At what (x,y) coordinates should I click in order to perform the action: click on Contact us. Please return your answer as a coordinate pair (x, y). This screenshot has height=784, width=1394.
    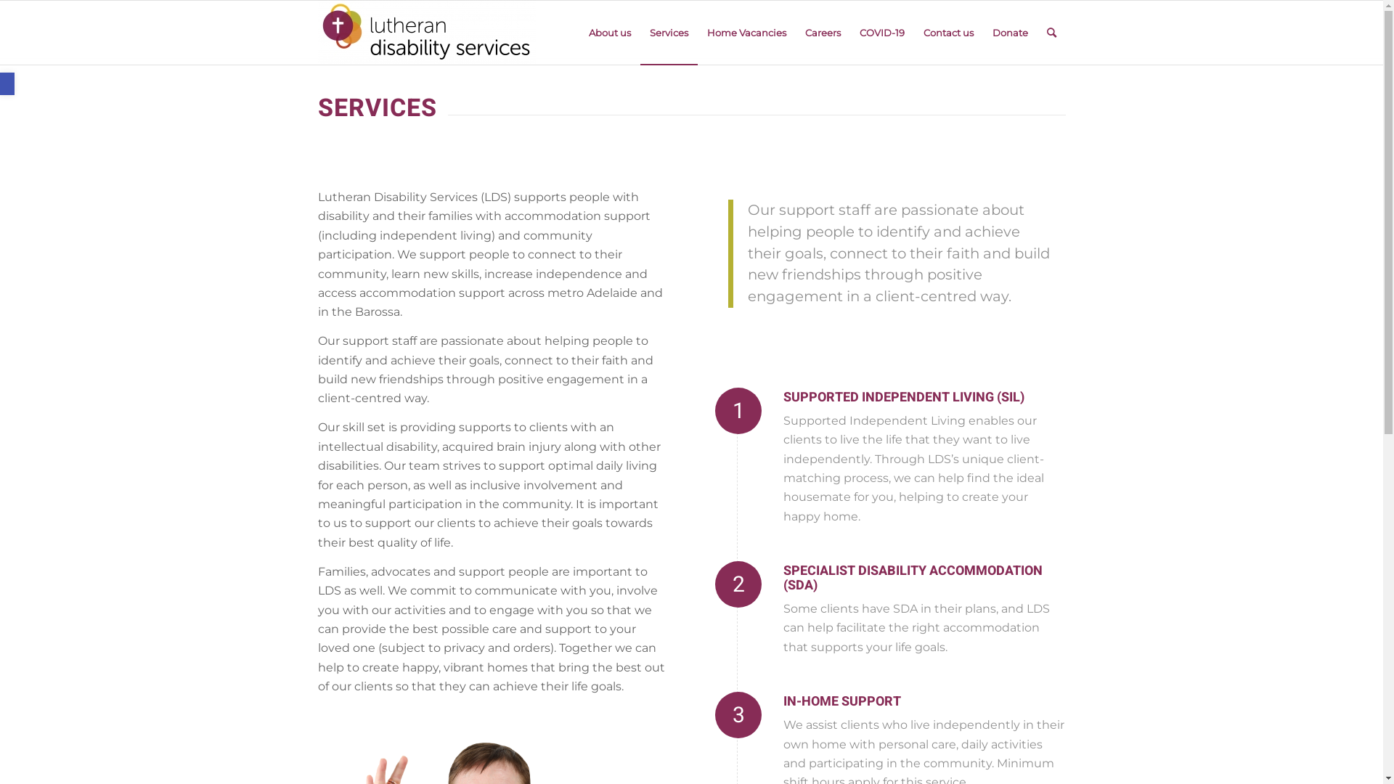
    Looking at the image, I should click on (948, 33).